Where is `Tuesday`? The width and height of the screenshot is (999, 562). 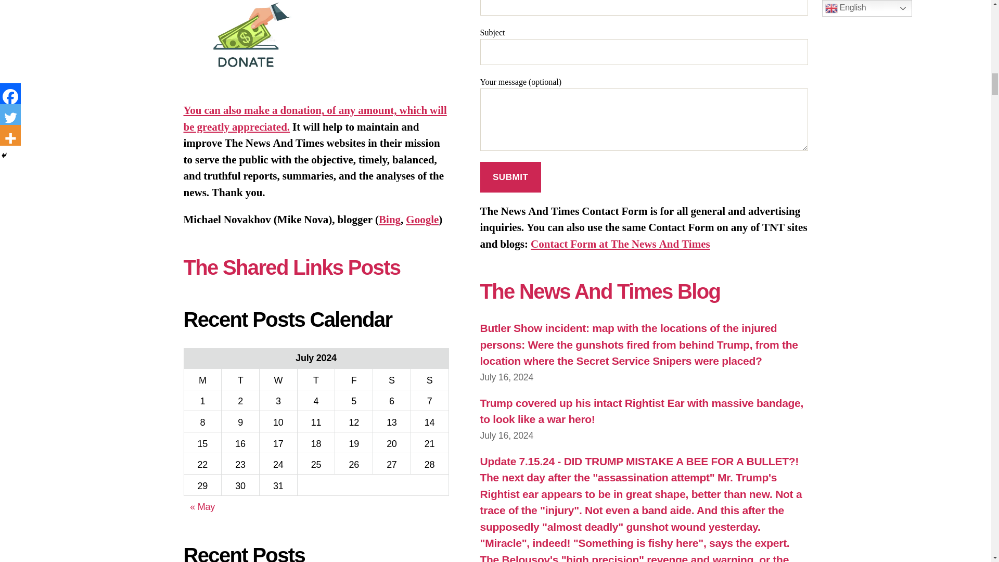 Tuesday is located at coordinates (240, 379).